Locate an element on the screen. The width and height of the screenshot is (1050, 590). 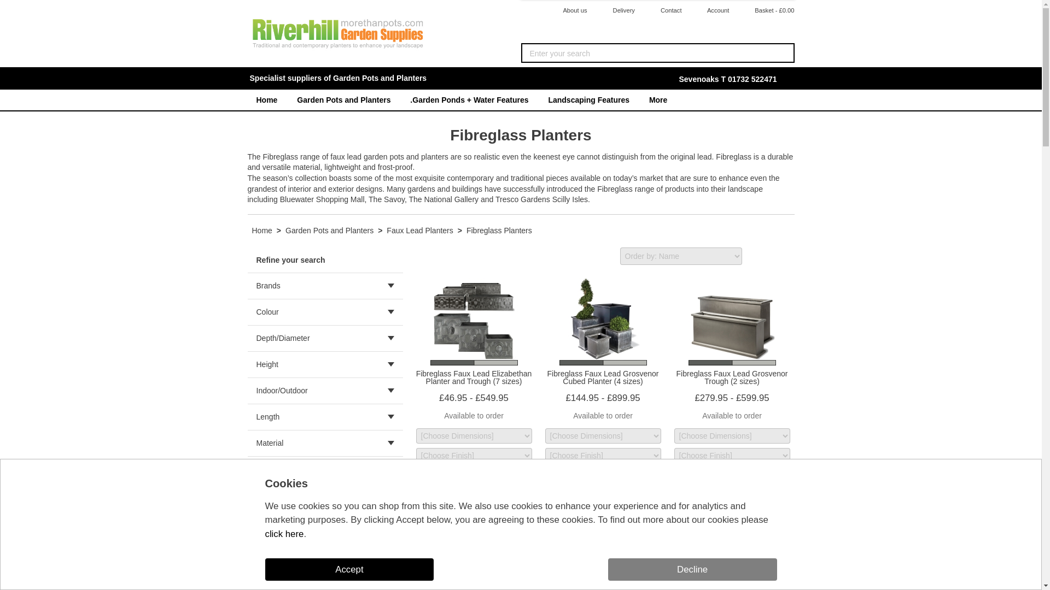
Home is located at coordinates (266, 99).